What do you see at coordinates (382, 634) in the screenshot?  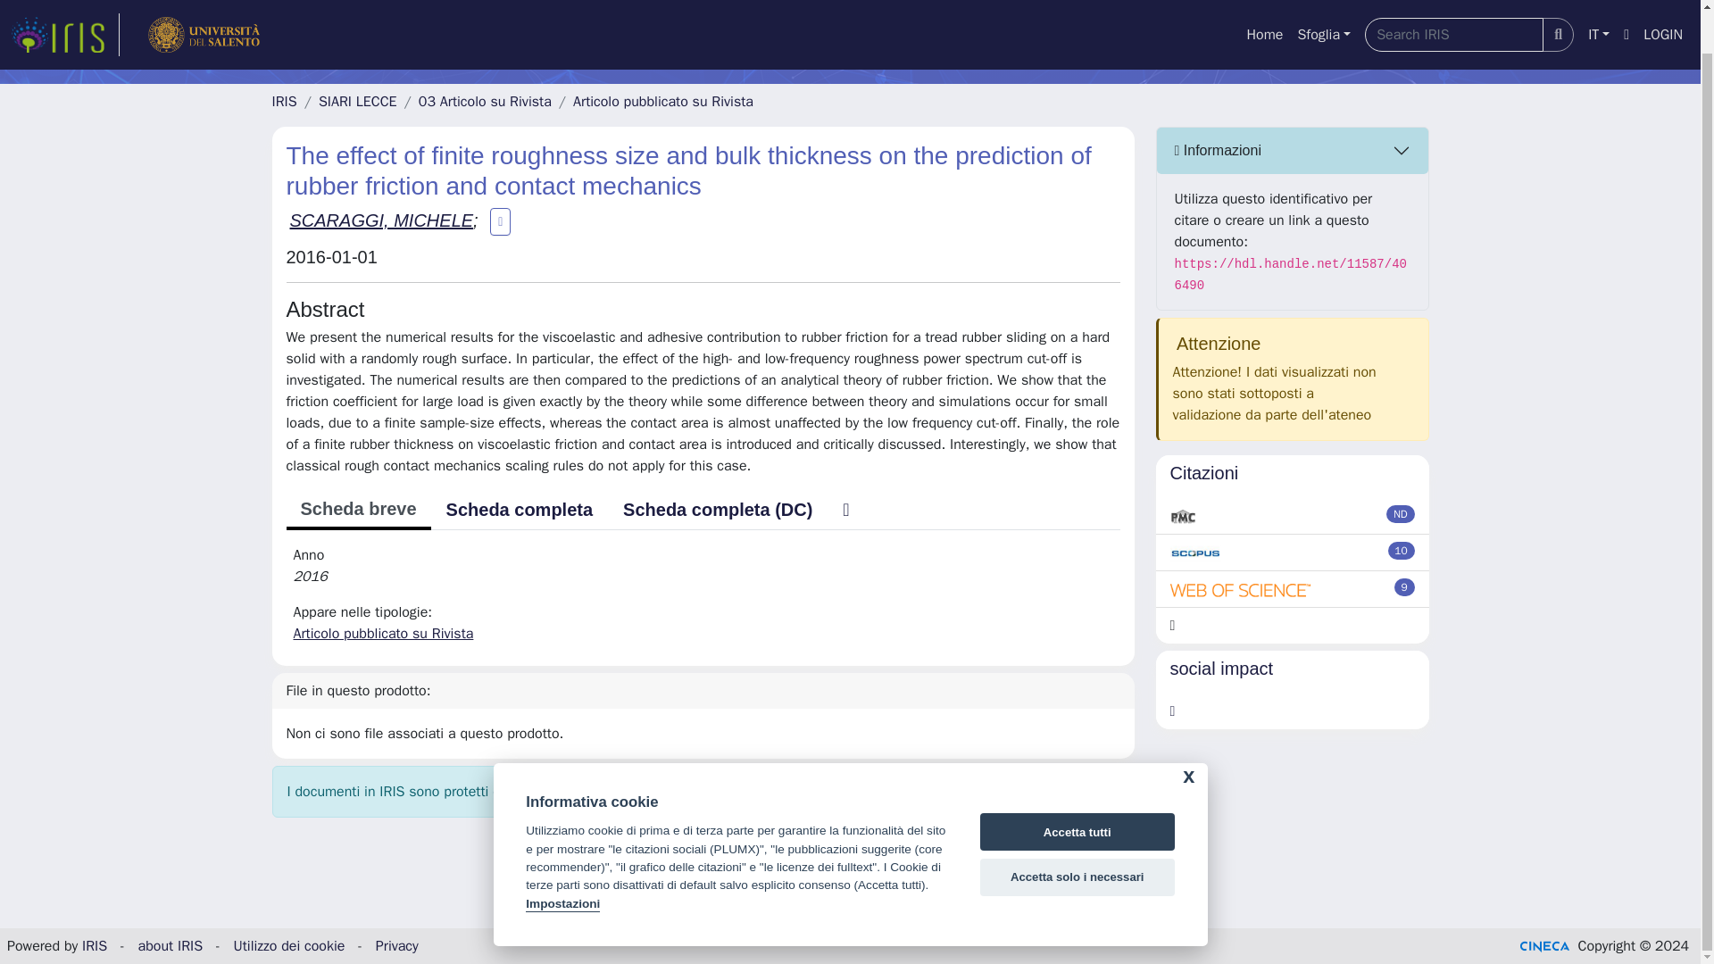 I see `Articolo pubblicato su Rivista` at bounding box center [382, 634].